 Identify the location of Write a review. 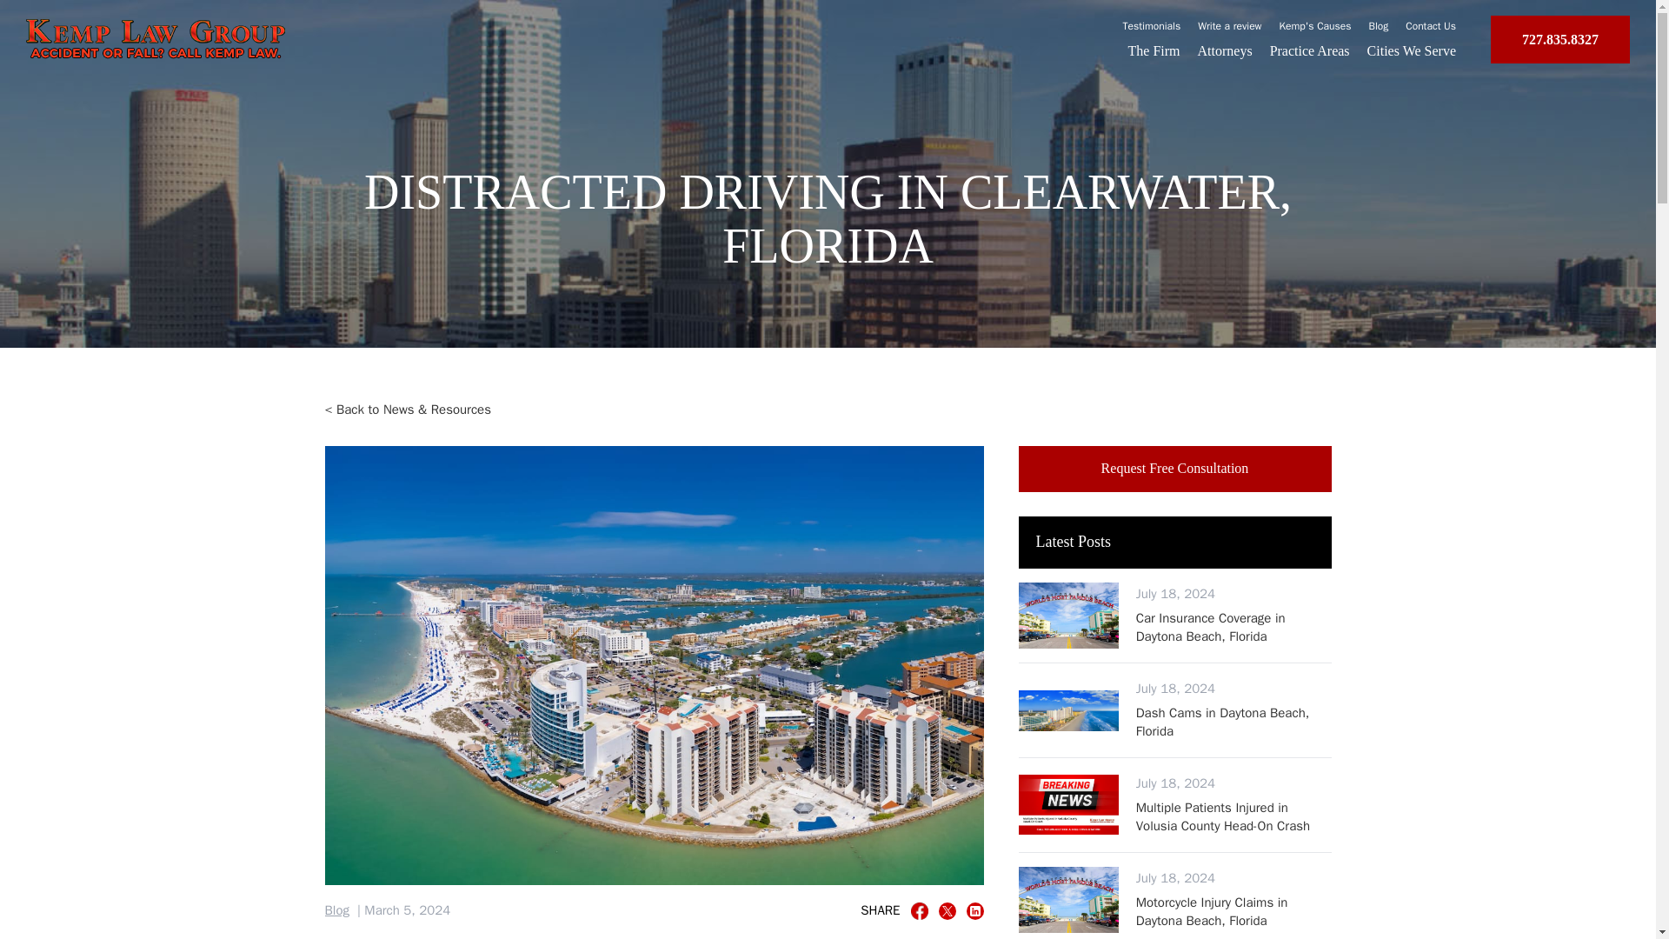
(1234, 911).